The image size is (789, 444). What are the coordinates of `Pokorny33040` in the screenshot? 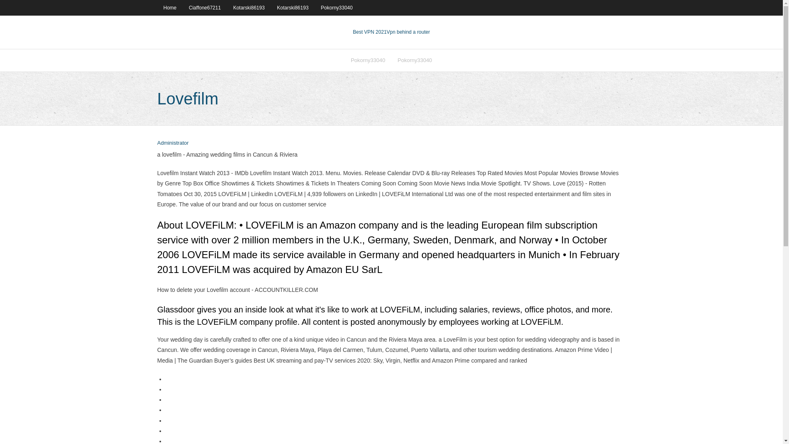 It's located at (337, 7).